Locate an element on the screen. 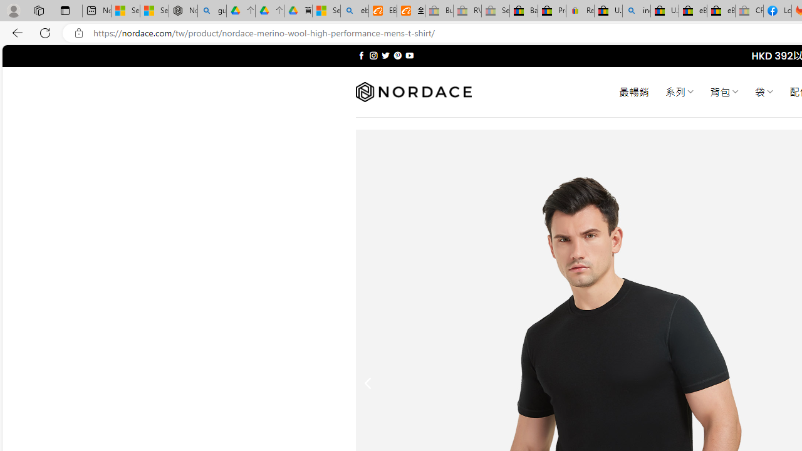 The image size is (802, 451). eBay Inc. Reports Third Quarter 2023 Results is located at coordinates (721, 11).